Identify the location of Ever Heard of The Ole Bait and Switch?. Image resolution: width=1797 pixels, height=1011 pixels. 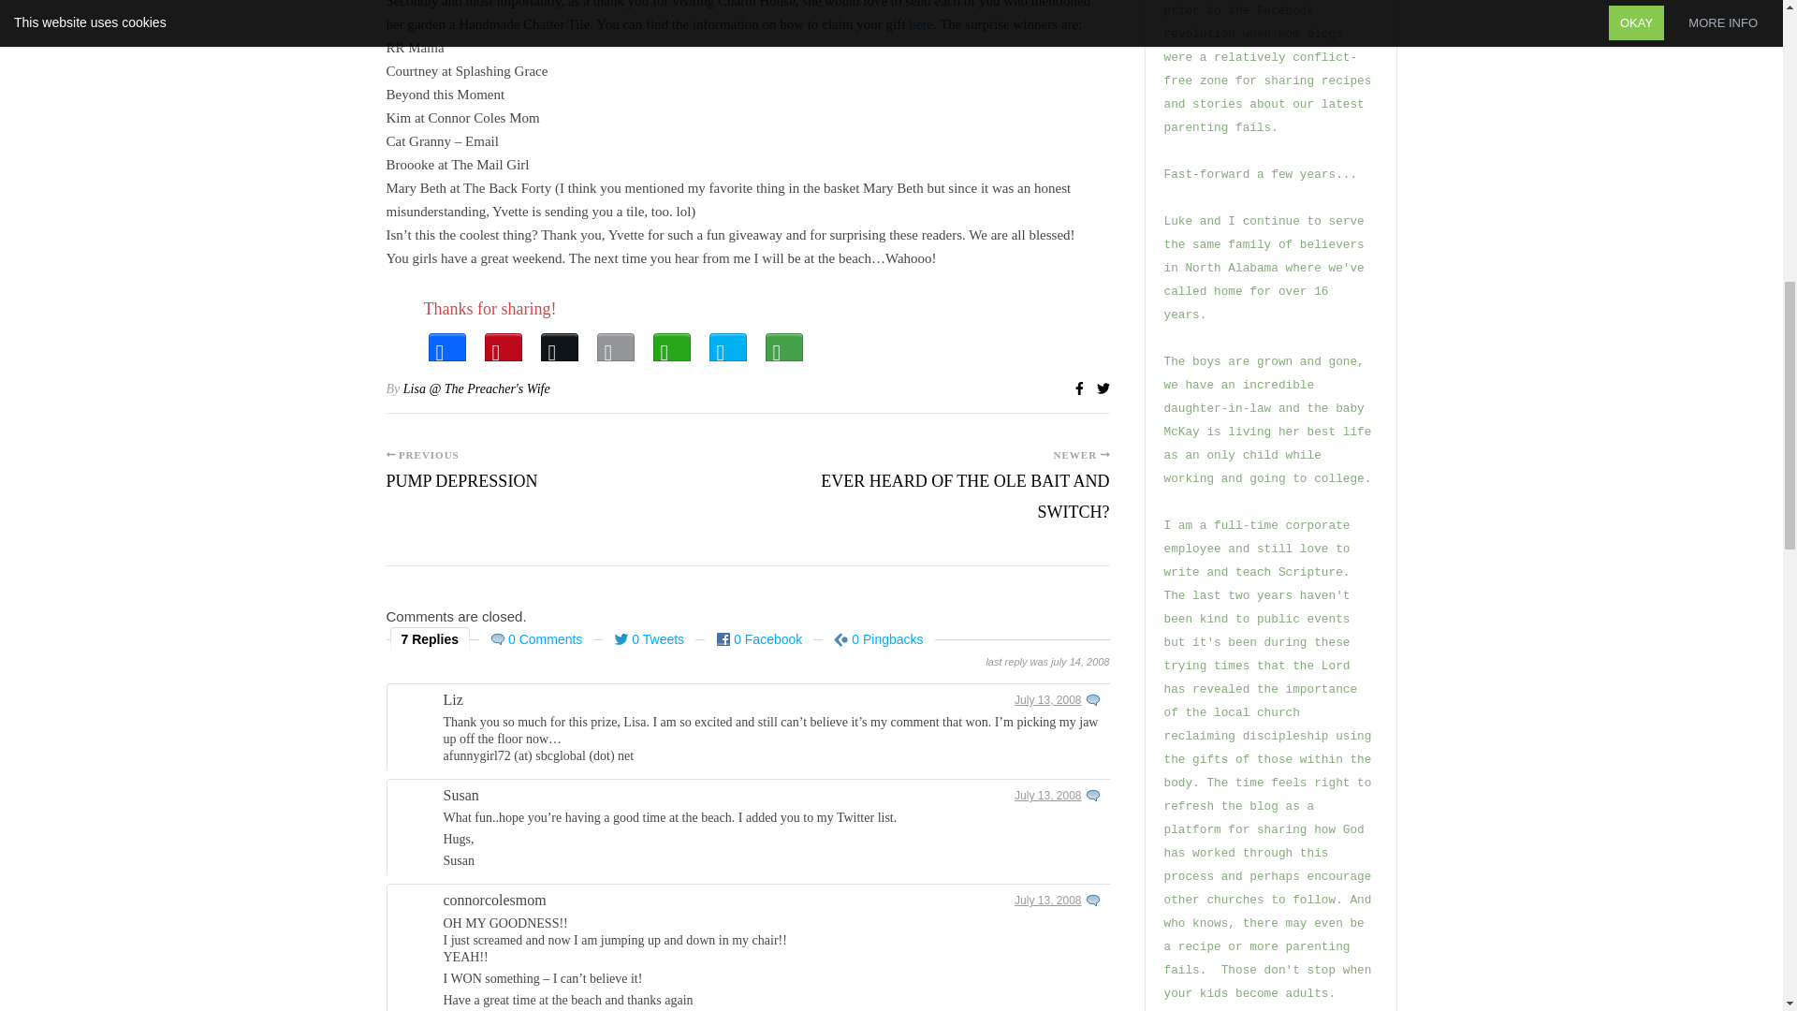
(928, 505).